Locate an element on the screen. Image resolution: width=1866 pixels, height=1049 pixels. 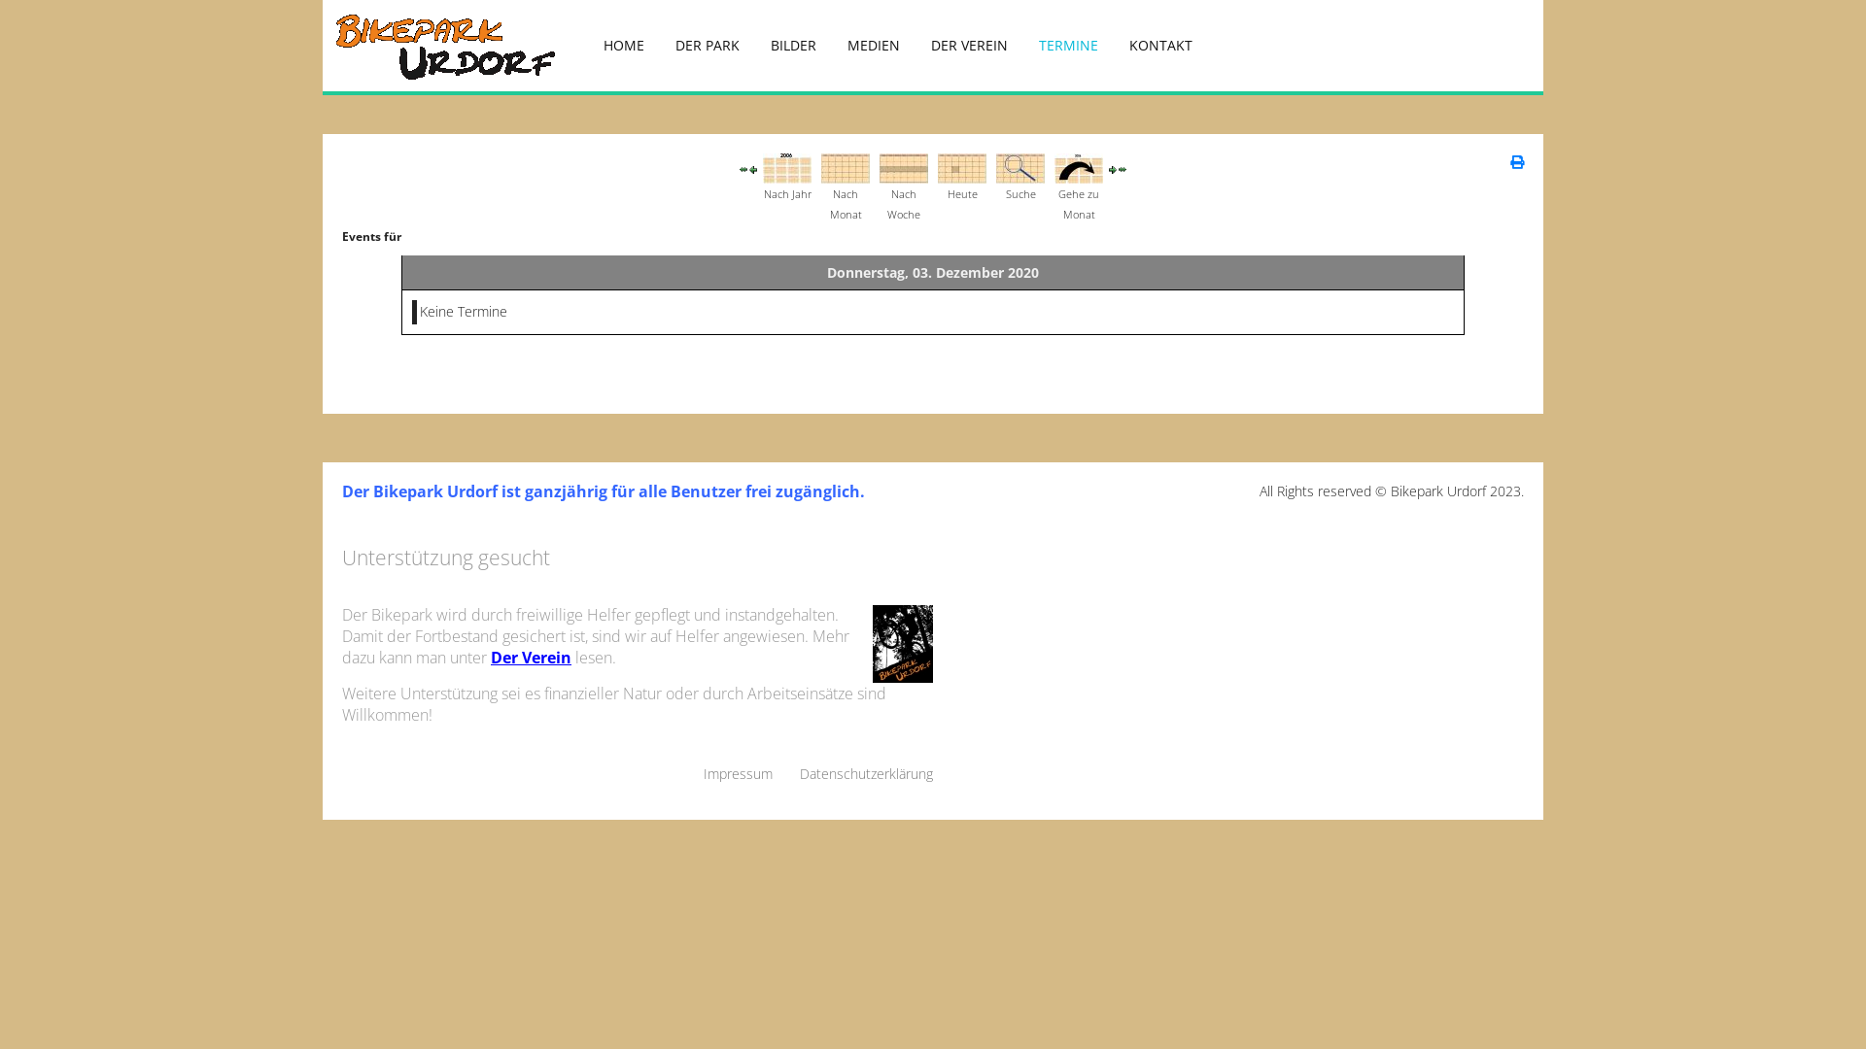
Nach Monat is located at coordinates (846, 167).